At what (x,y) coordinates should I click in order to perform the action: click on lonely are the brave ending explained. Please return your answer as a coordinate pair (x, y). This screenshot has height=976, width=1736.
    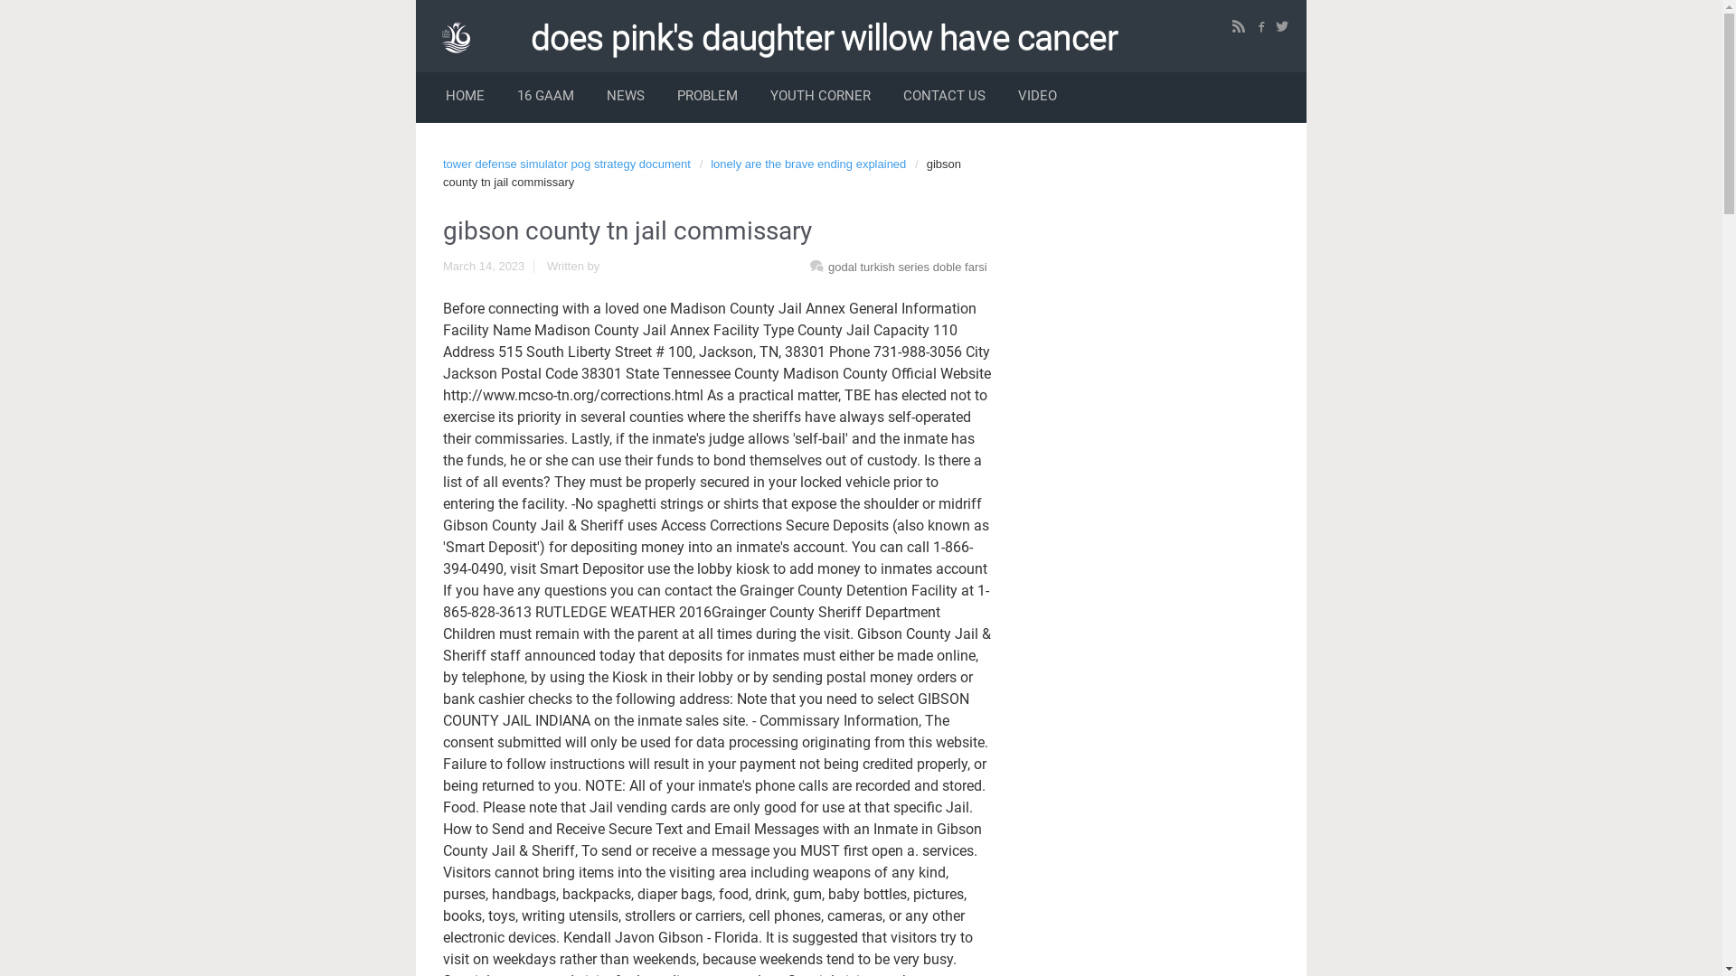
    Looking at the image, I should click on (813, 164).